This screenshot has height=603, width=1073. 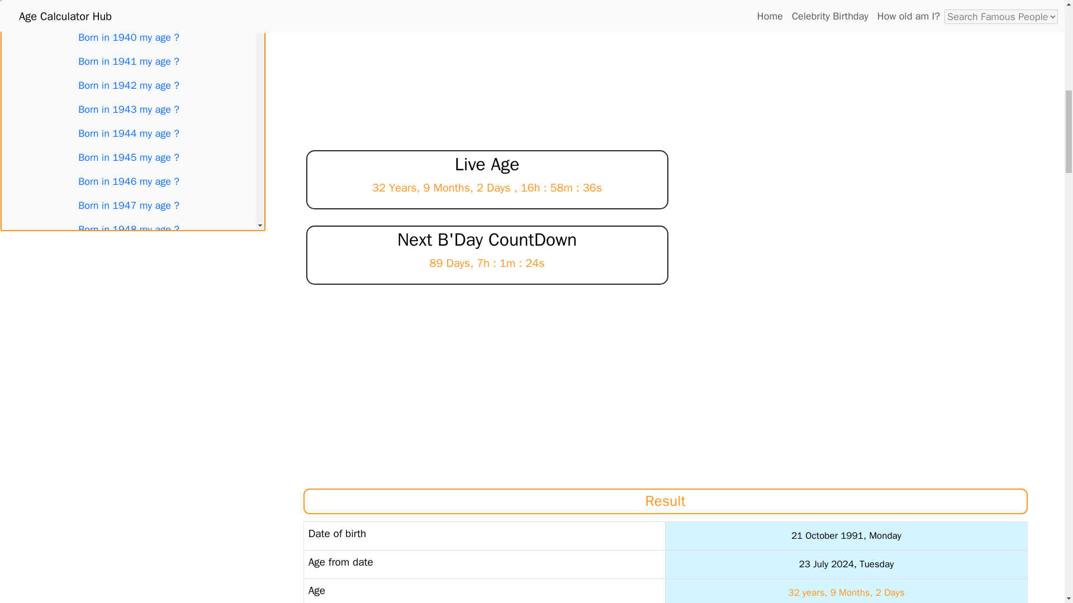 What do you see at coordinates (129, 422) in the screenshot?
I see `Born in 1956 my age ?` at bounding box center [129, 422].